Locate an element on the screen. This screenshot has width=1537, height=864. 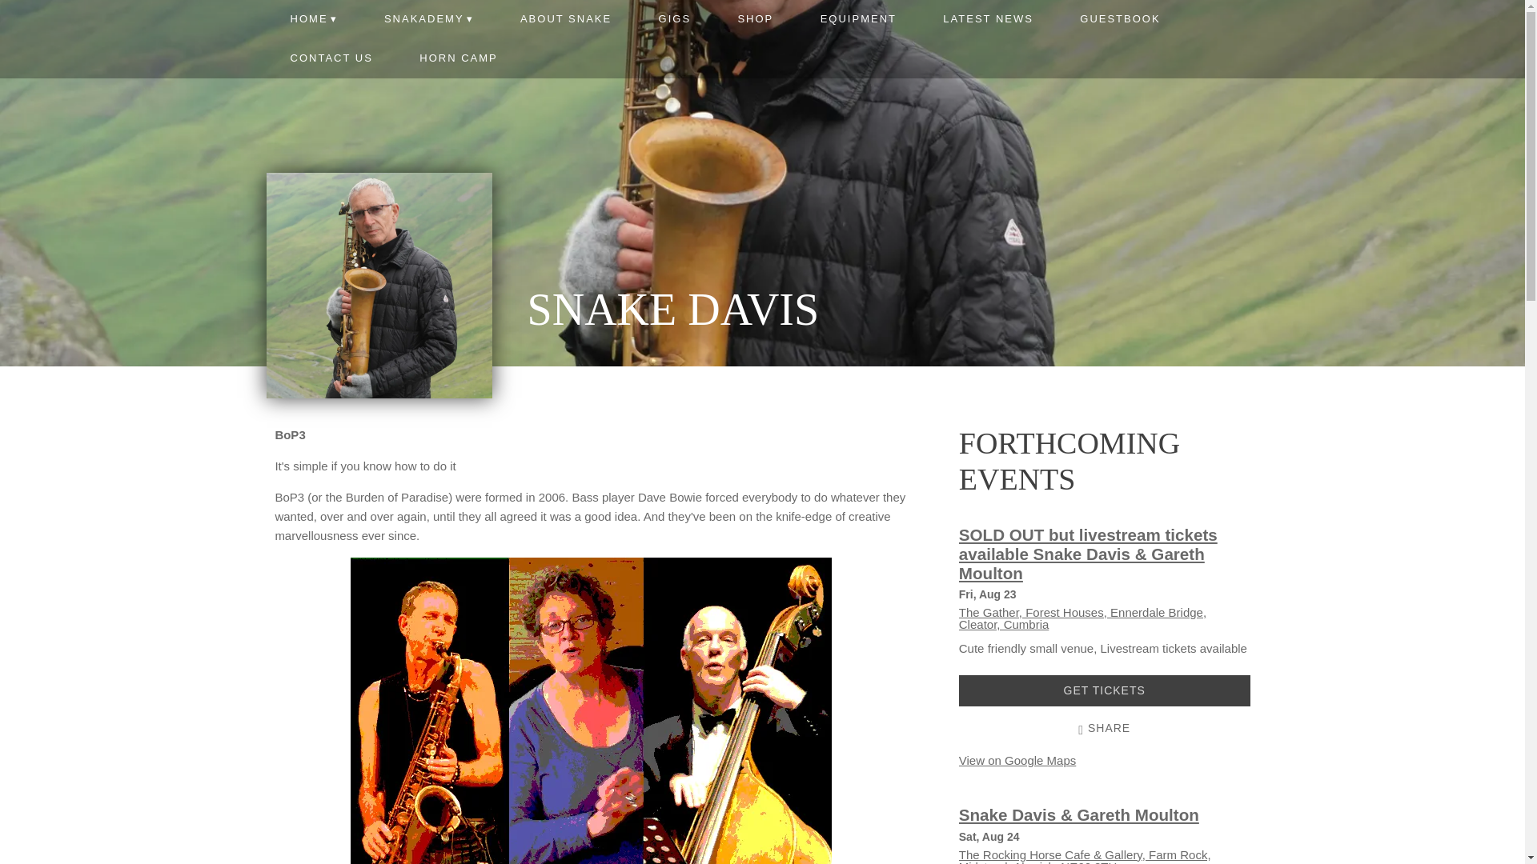
CONTACT US is located at coordinates (331, 58).